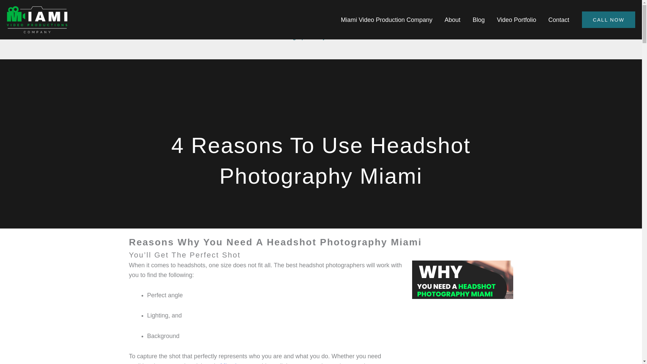 This screenshot has width=647, height=364. What do you see at coordinates (479, 20) in the screenshot?
I see `Blog` at bounding box center [479, 20].